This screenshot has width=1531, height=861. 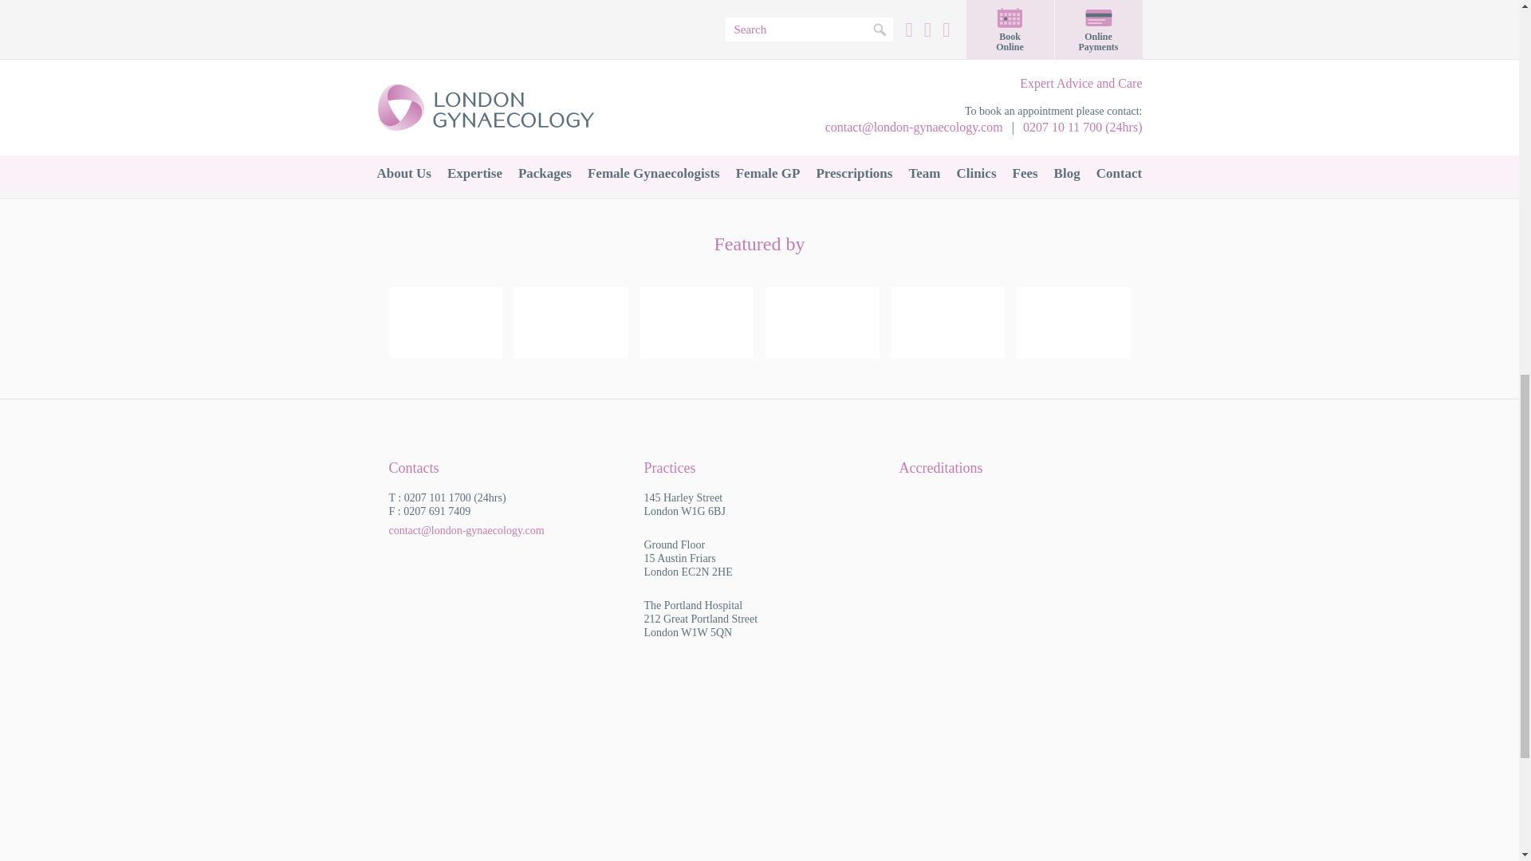 I want to click on London Fertility, so click(x=1044, y=37).